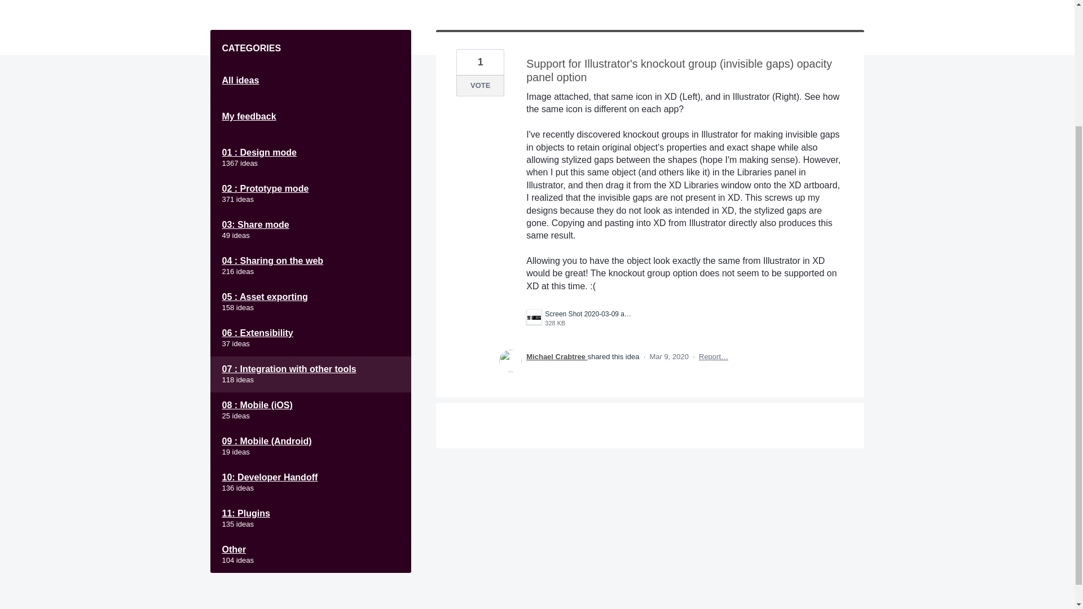  What do you see at coordinates (310, 338) in the screenshot?
I see `Michael Crabtree` at bounding box center [310, 338].